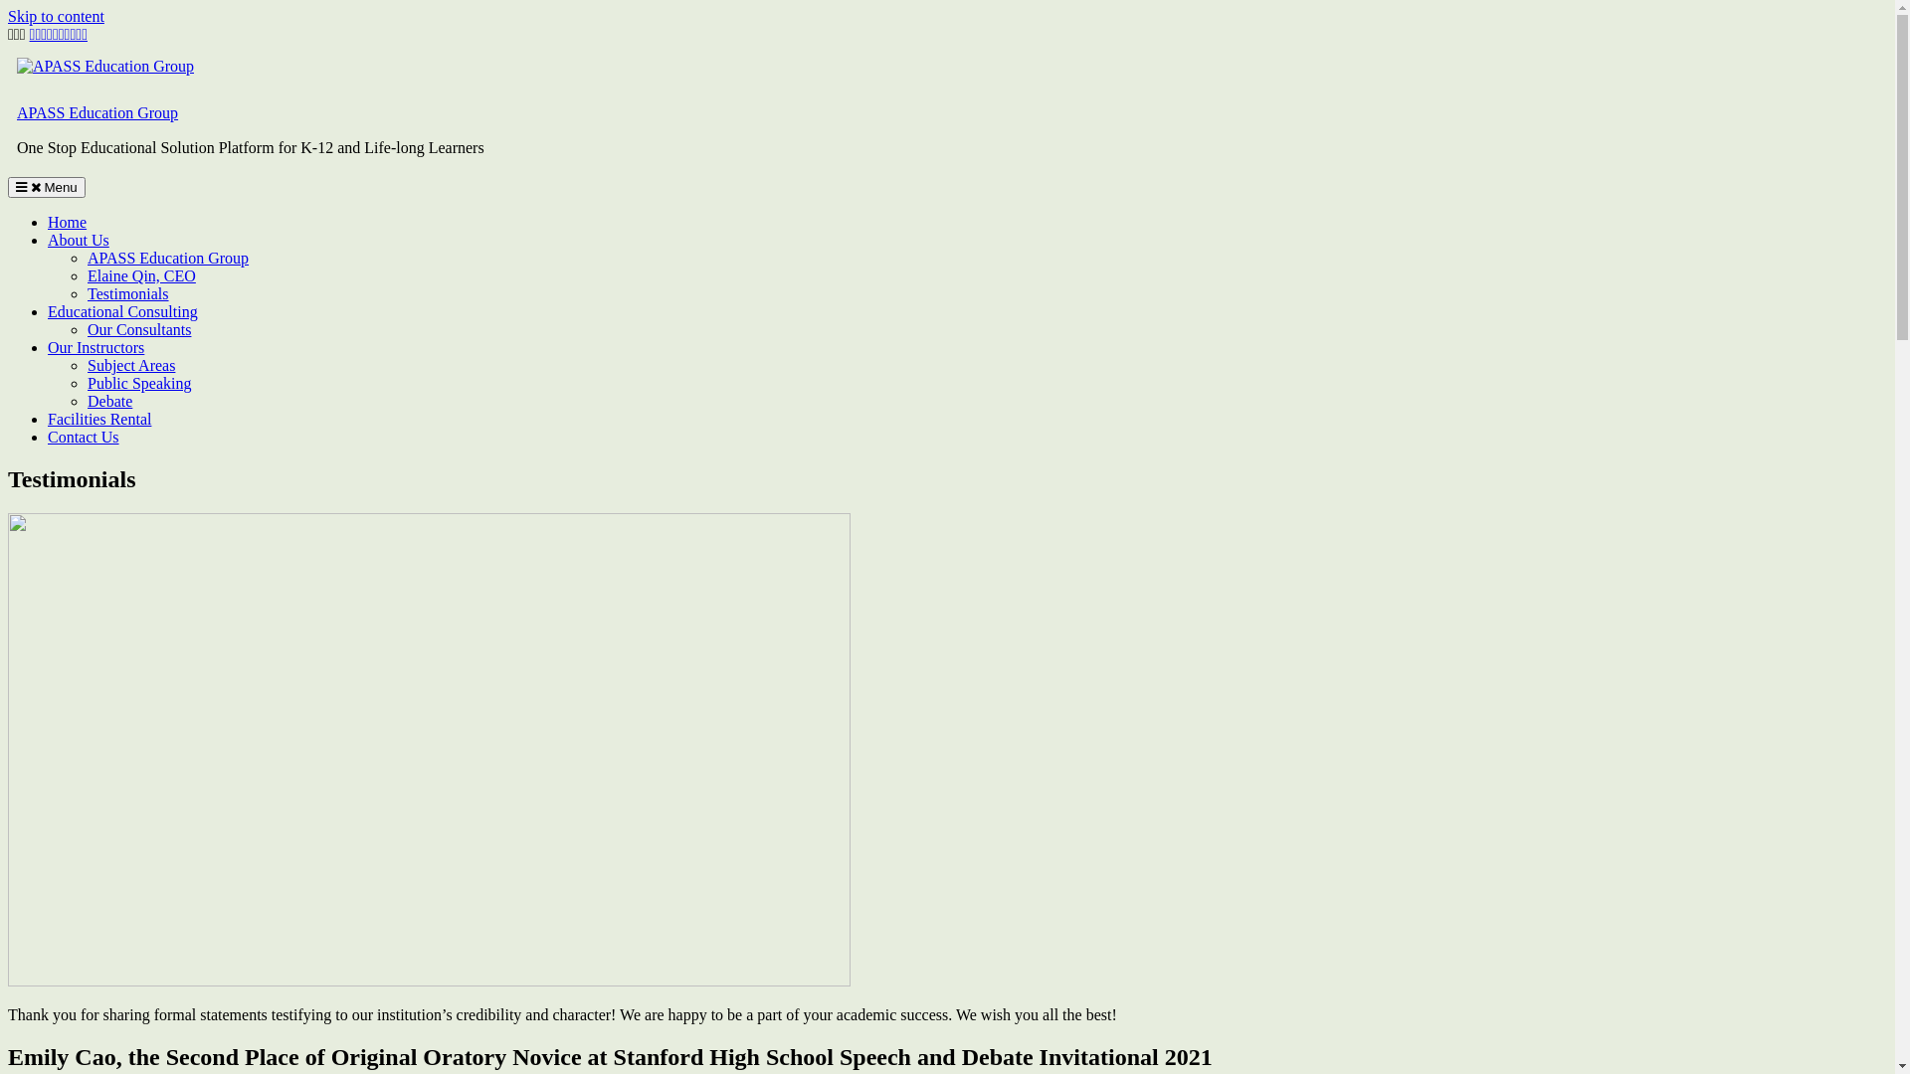  What do you see at coordinates (99, 420) in the screenshot?
I see `Facilities Rental` at bounding box center [99, 420].